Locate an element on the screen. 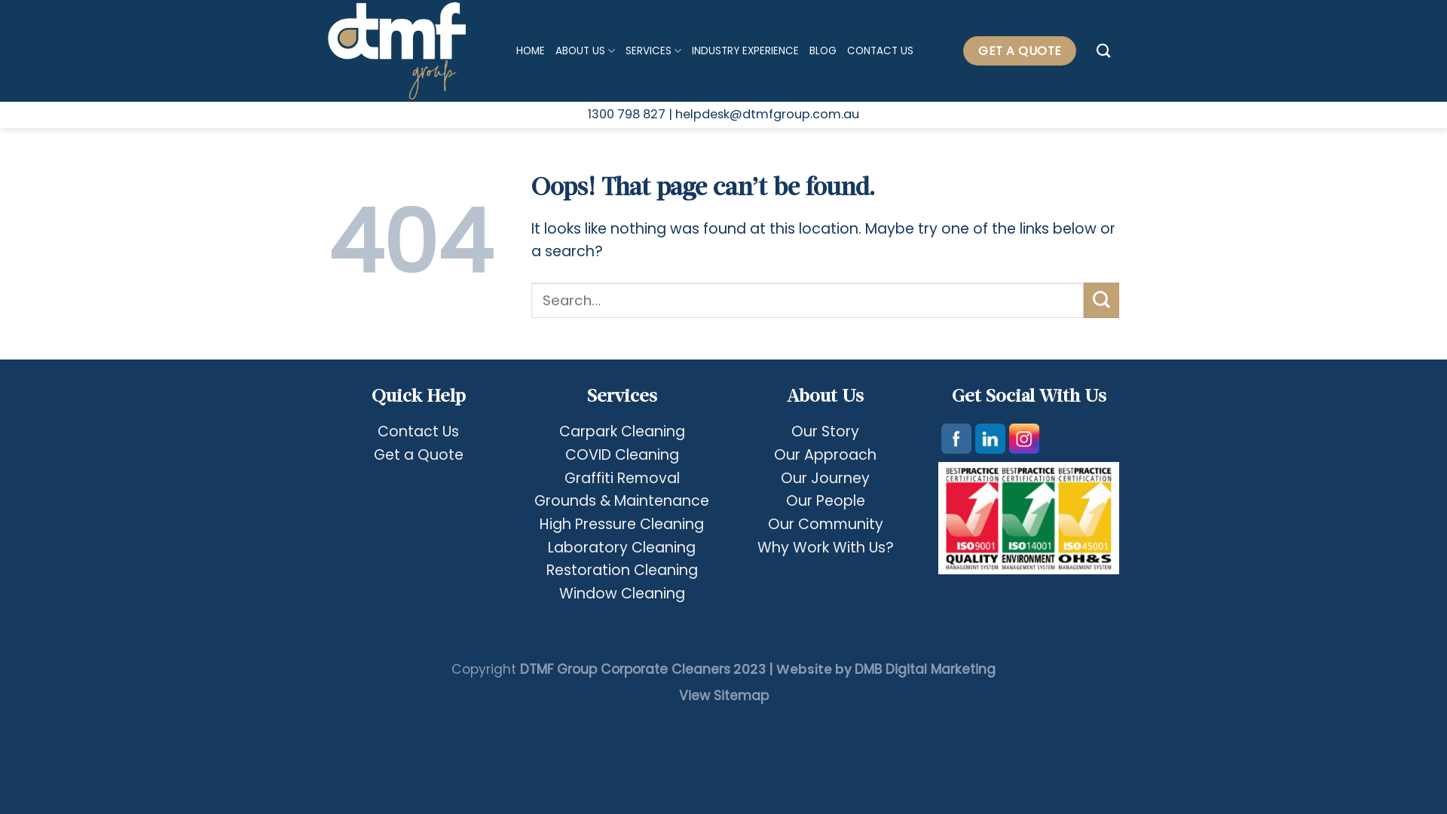  Laboratory Cleaning is located at coordinates (622, 547).